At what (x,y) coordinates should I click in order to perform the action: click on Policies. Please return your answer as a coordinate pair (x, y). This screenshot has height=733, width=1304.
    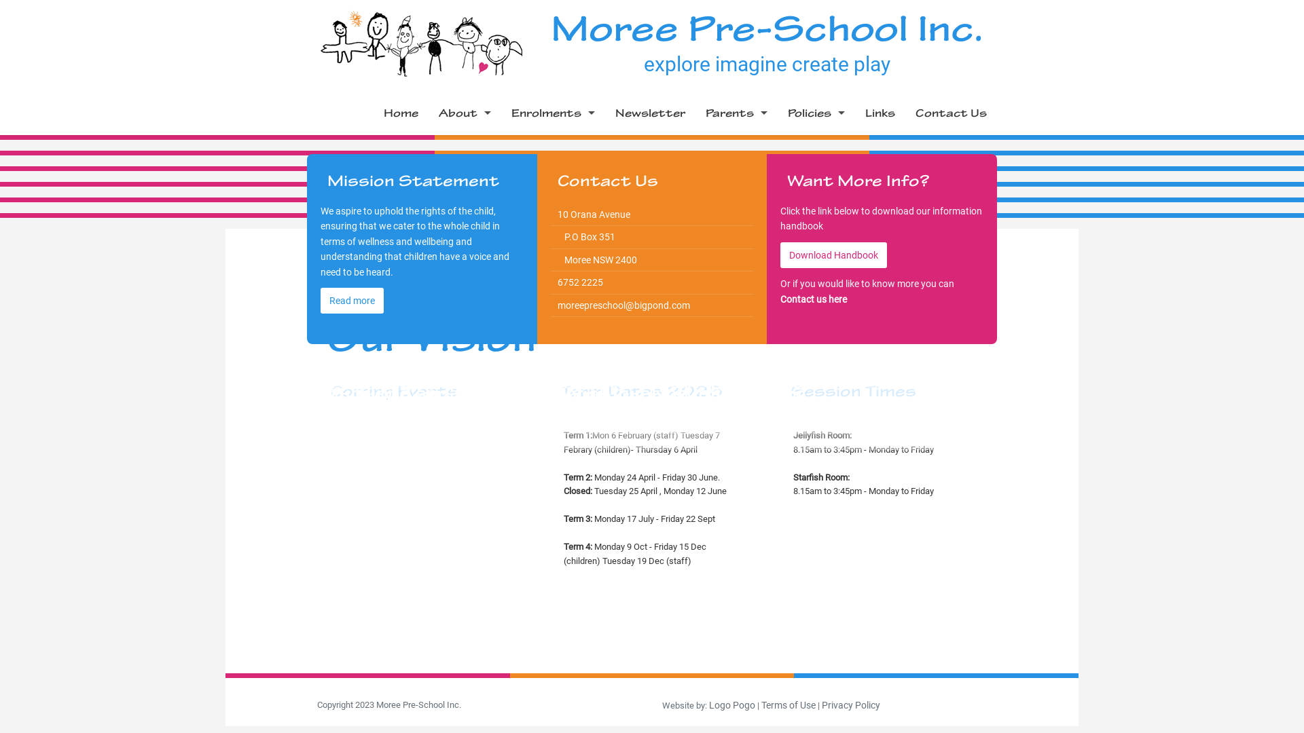
    Looking at the image, I should click on (816, 113).